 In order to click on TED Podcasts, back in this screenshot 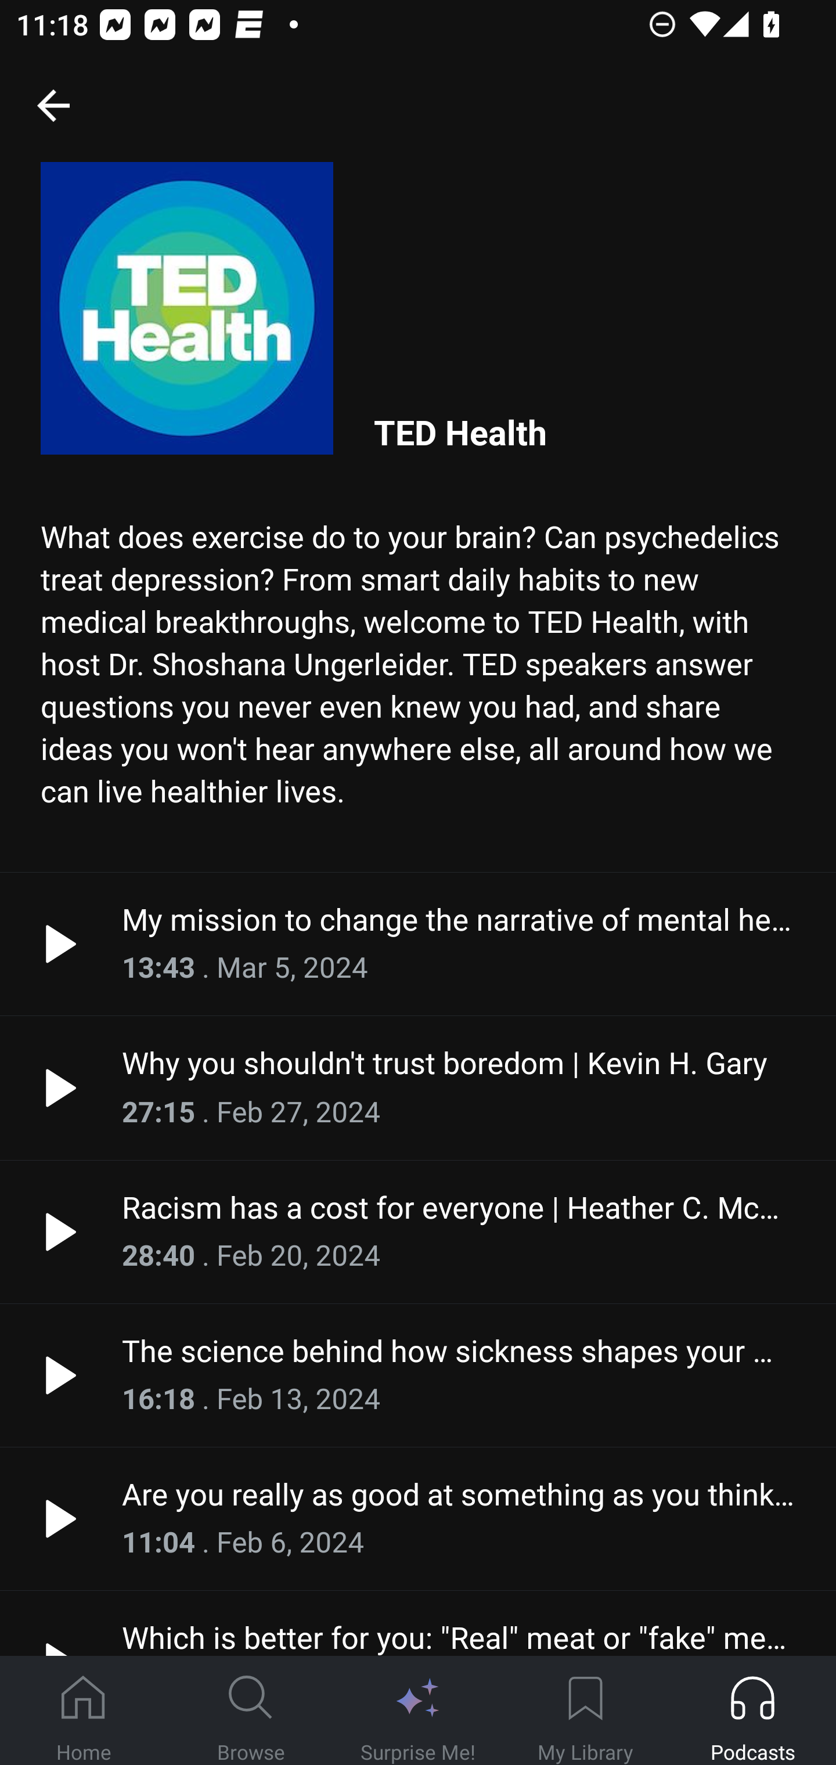, I will do `click(53, 105)`.